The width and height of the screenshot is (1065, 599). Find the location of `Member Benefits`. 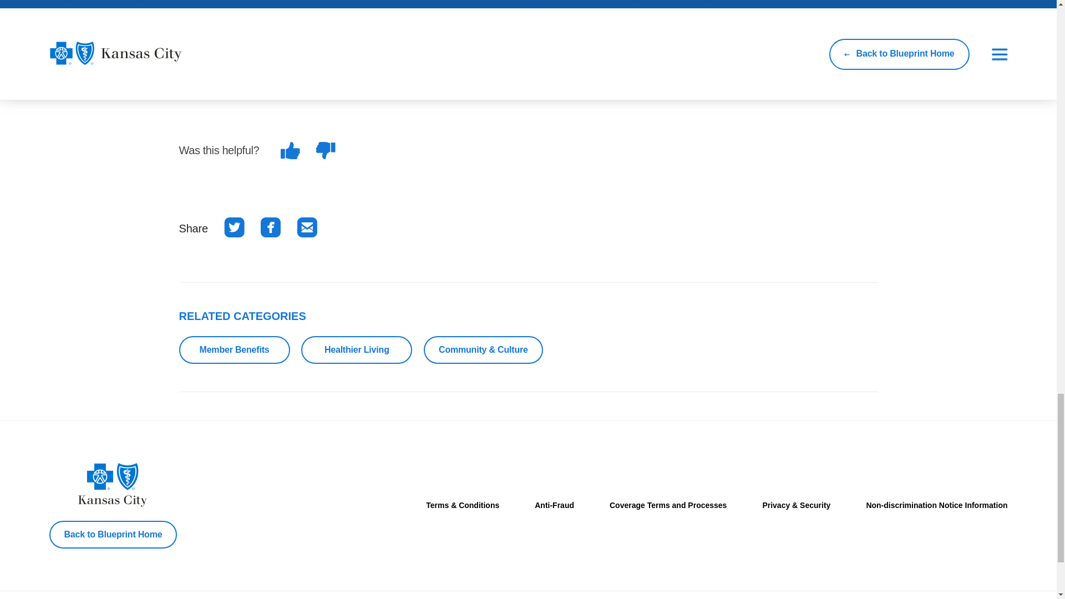

Member Benefits is located at coordinates (234, 349).